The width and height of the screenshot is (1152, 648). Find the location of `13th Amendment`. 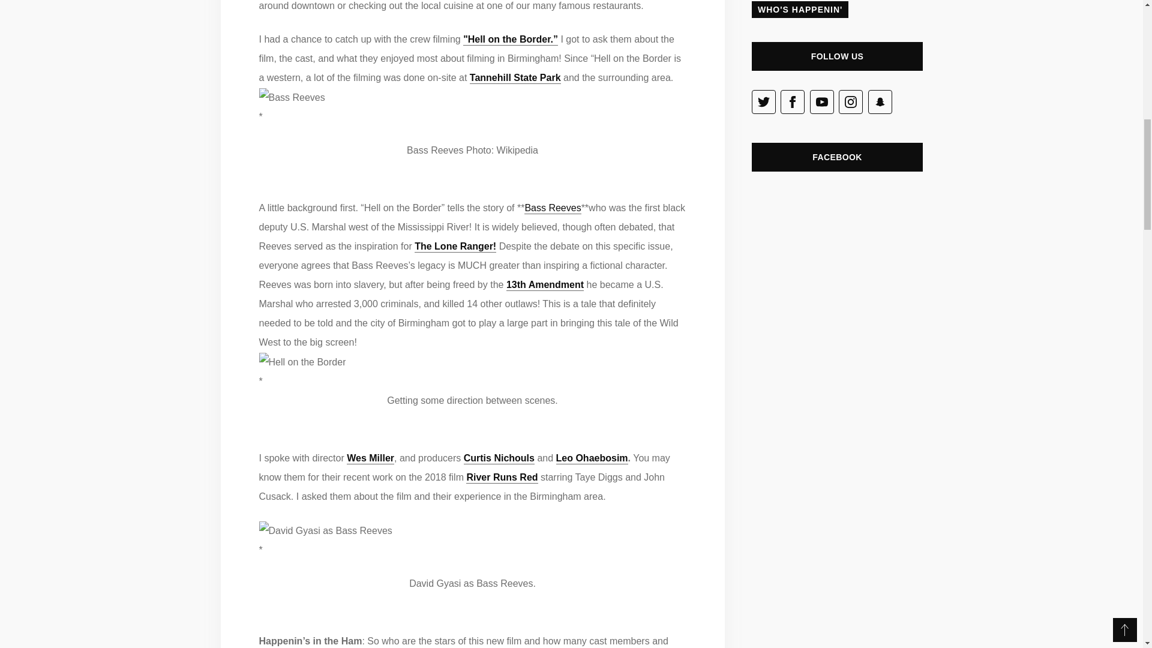

13th Amendment is located at coordinates (545, 284).